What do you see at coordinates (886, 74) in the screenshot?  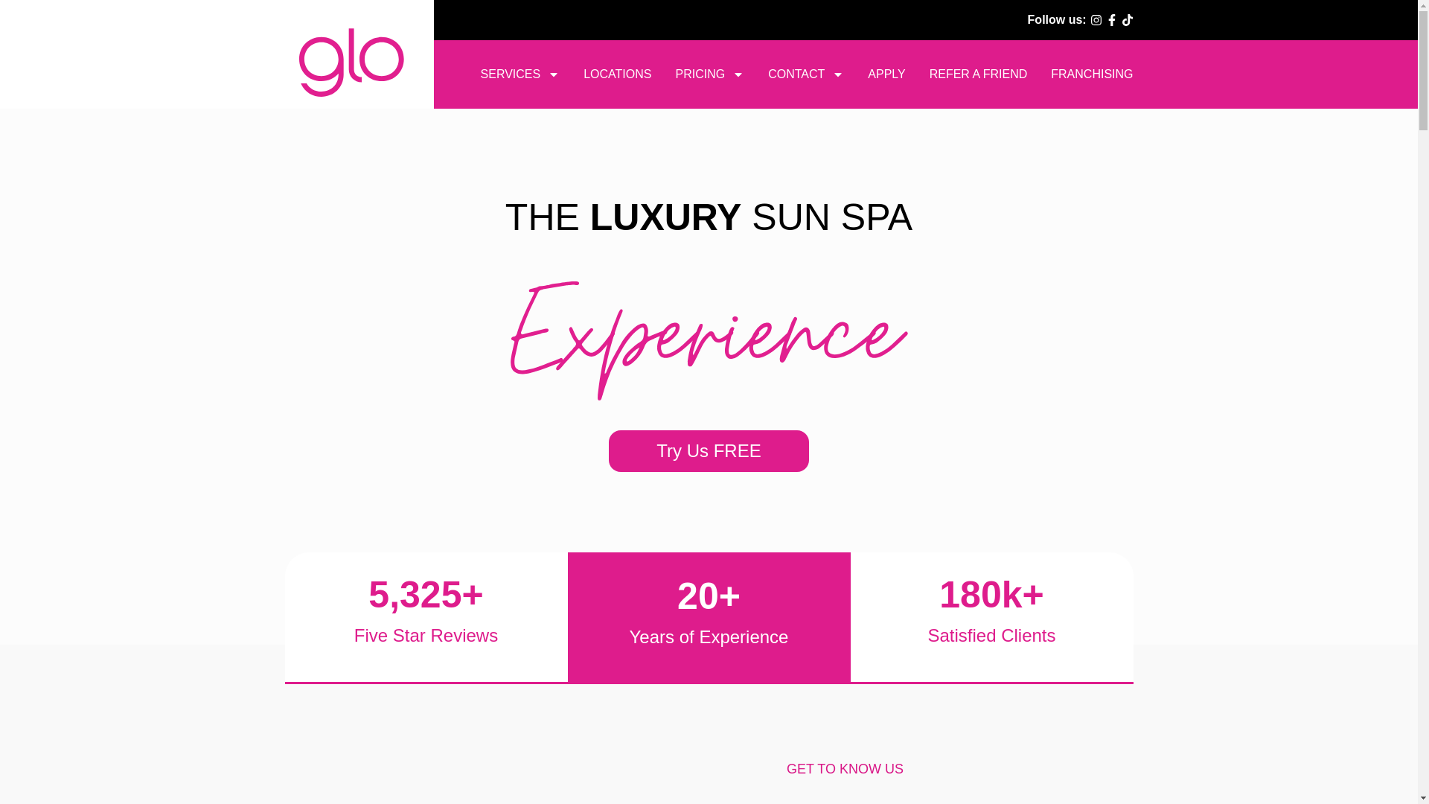 I see `APPLY` at bounding box center [886, 74].